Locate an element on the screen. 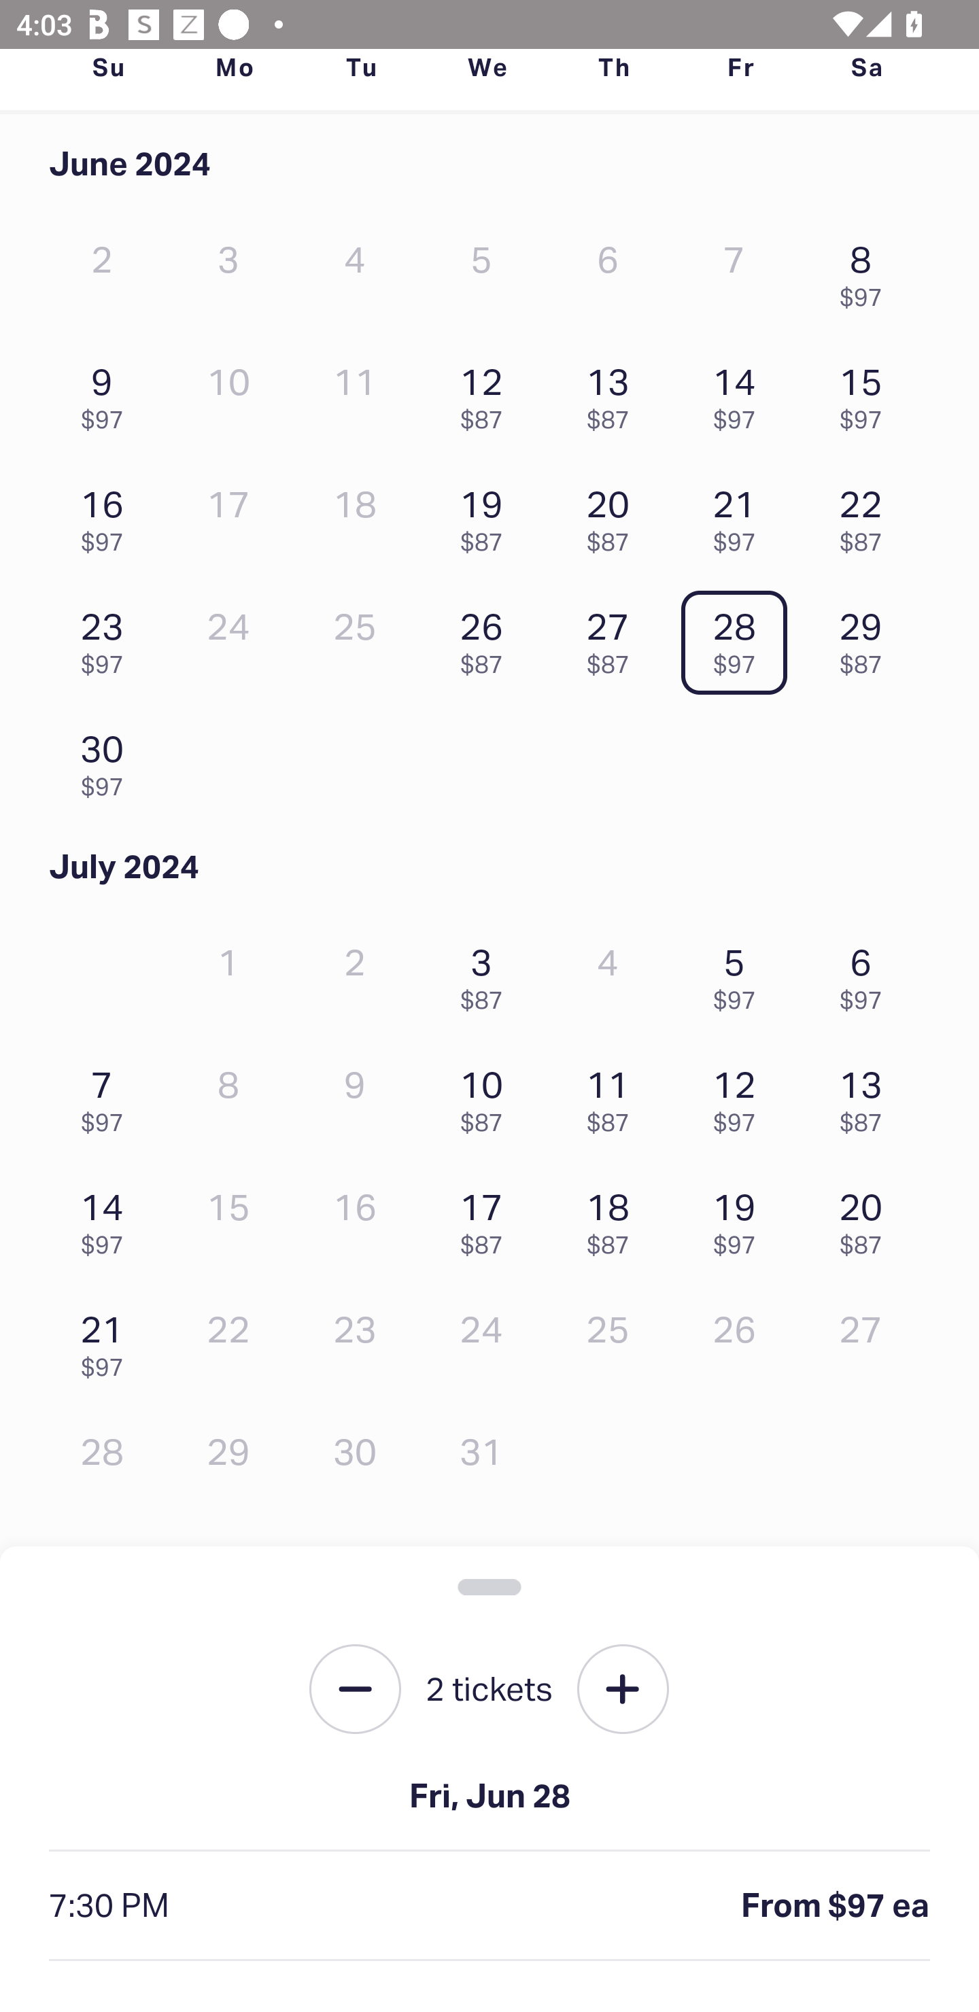  19 $97 is located at coordinates (740, 1218).